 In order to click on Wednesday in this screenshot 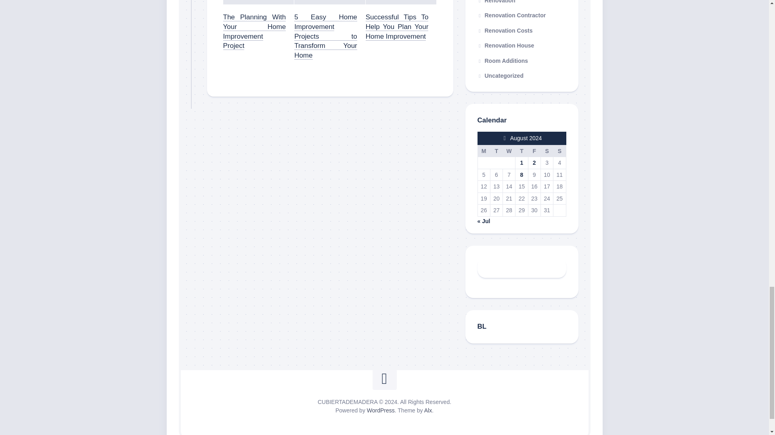, I will do `click(509, 151)`.